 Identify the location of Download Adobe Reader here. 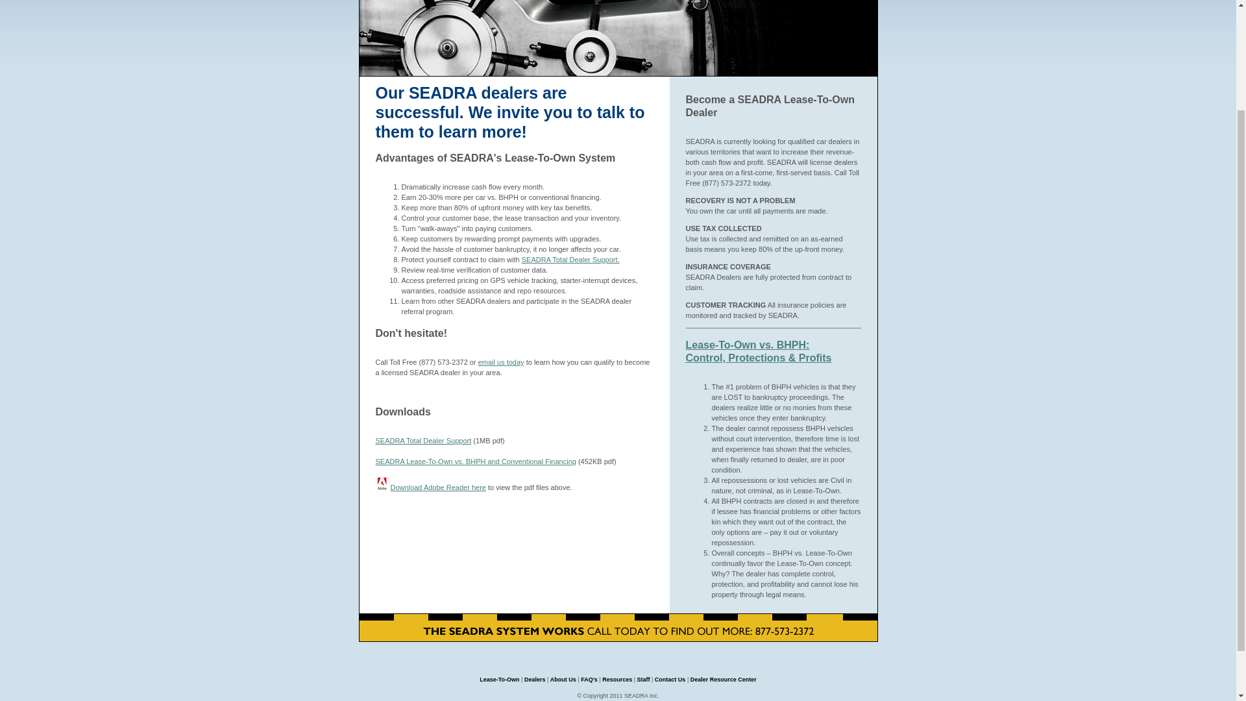
(438, 487).